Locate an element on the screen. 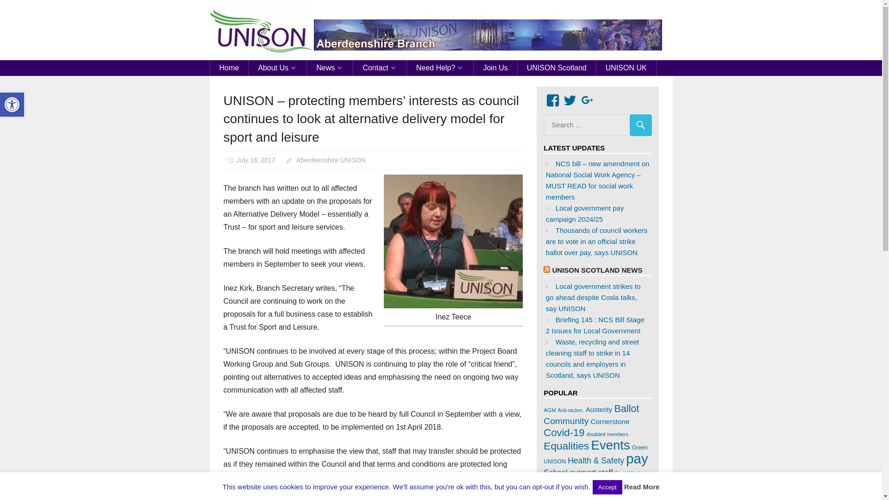 This screenshot has height=500, width=889. 8:45 pm is located at coordinates (256, 160).